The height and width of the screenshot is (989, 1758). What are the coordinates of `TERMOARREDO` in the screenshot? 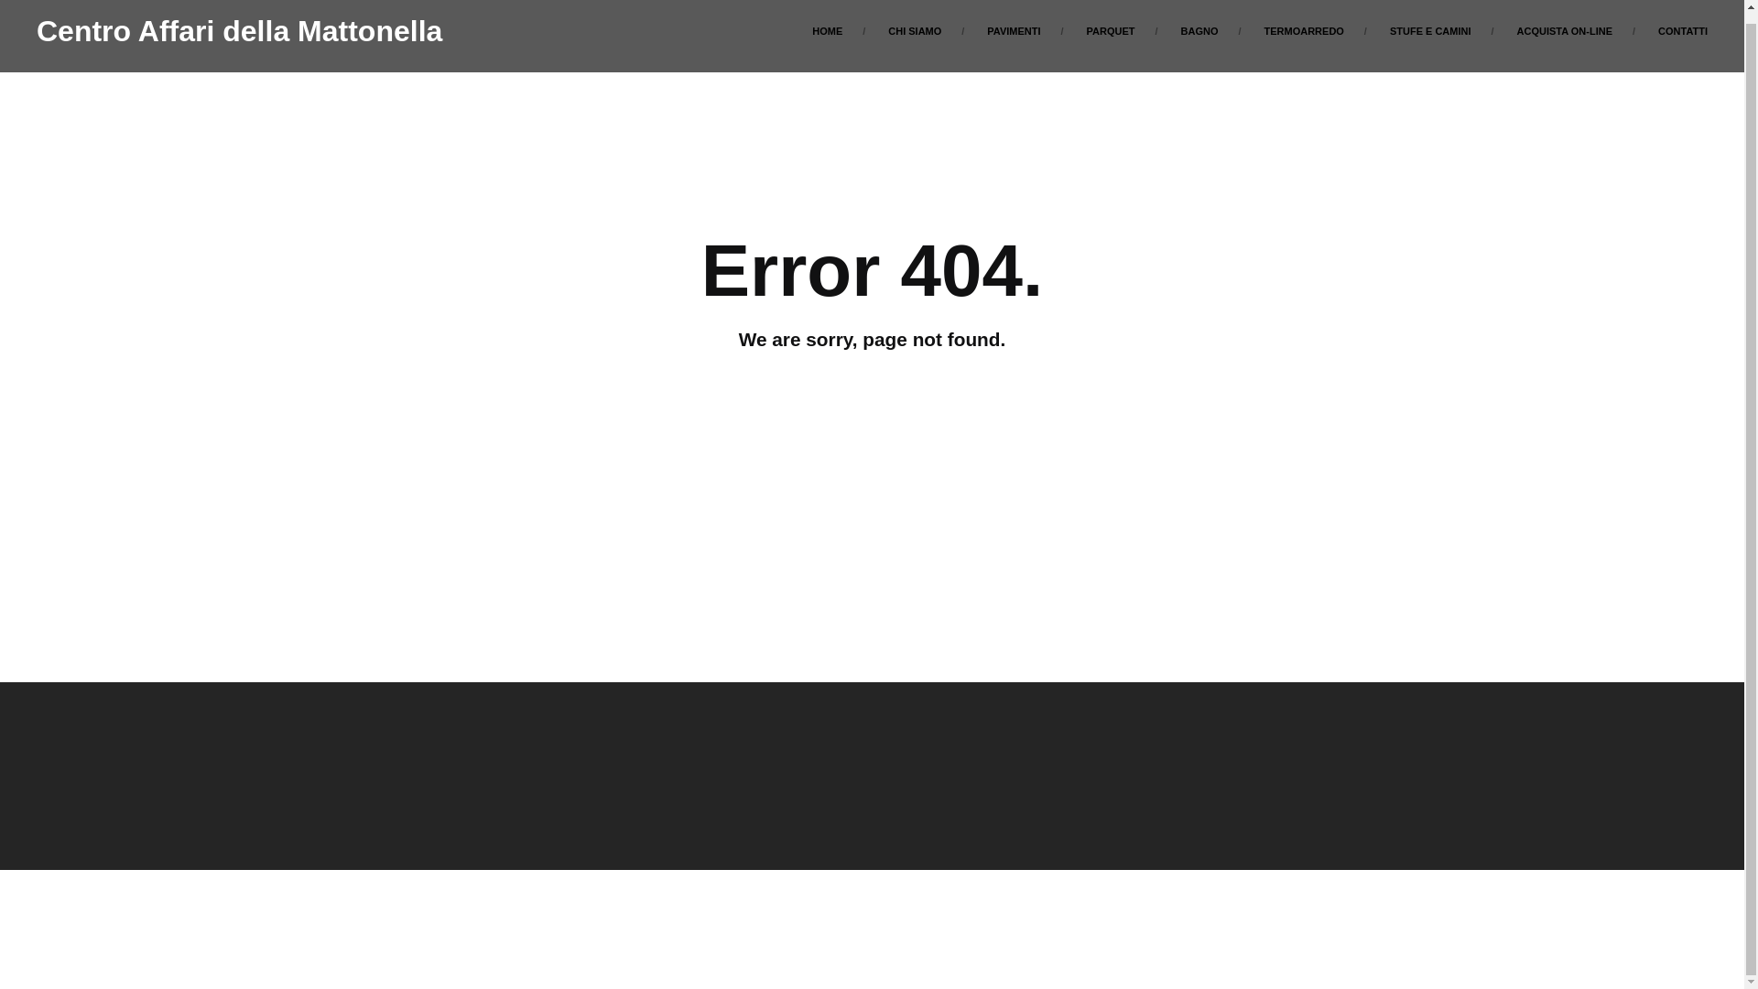 It's located at (1304, 36).